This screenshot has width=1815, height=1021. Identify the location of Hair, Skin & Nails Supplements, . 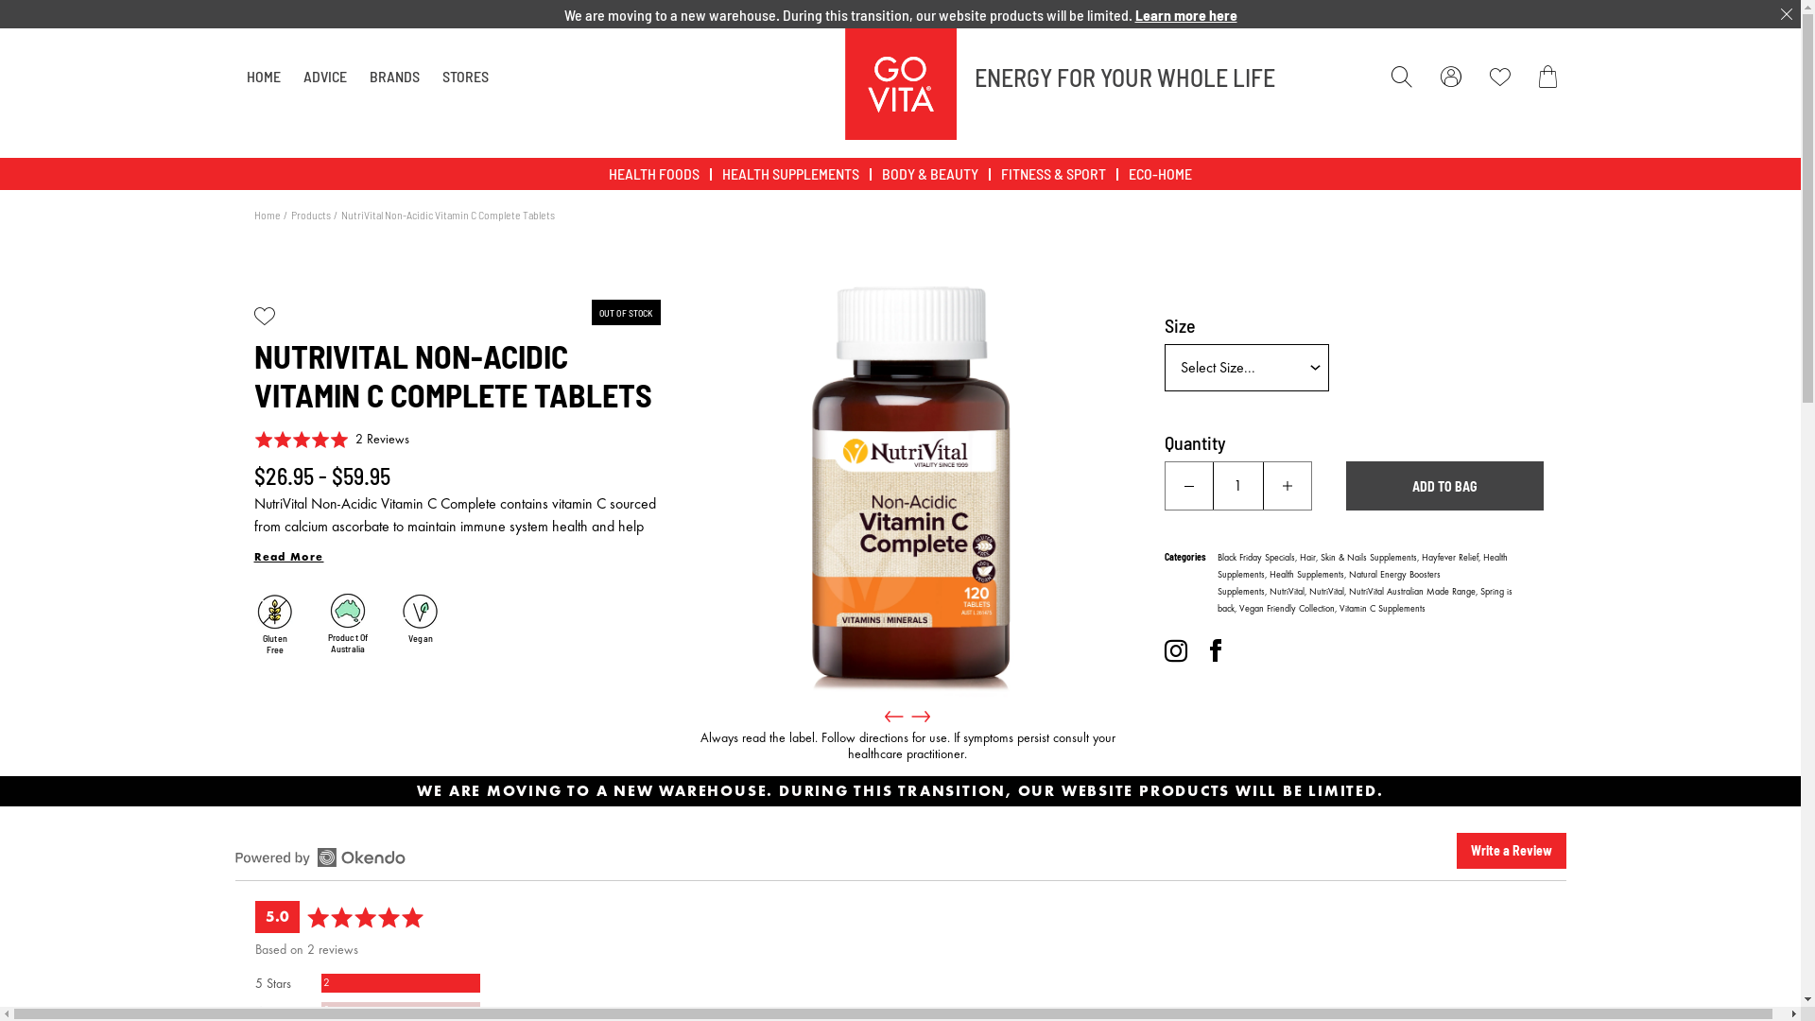
(1359, 558).